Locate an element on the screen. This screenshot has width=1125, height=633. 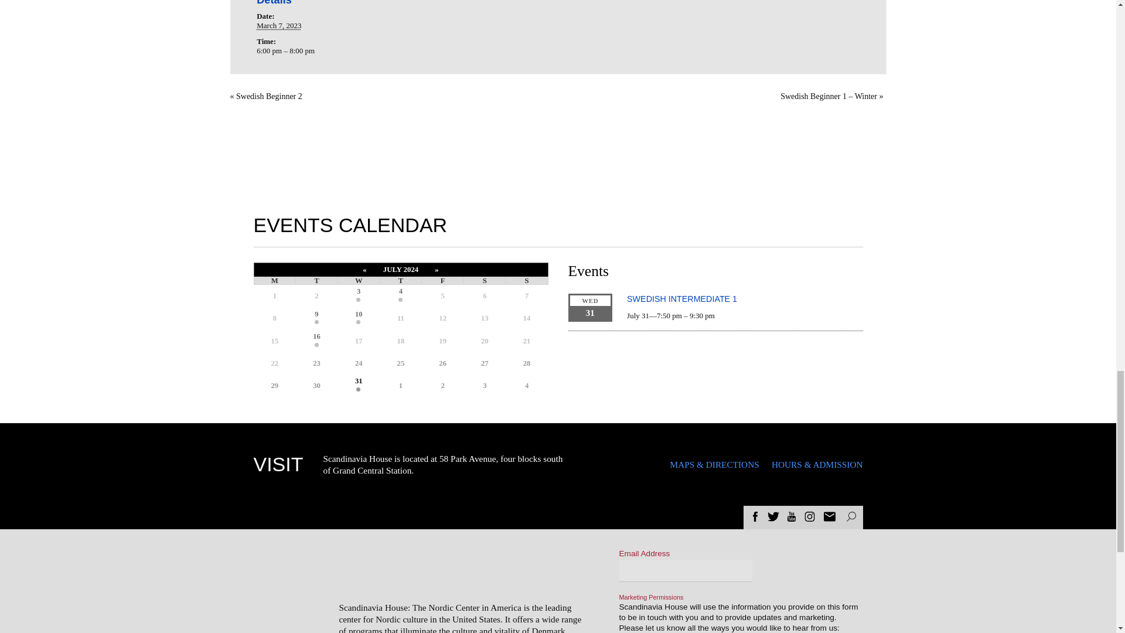
Instagram is located at coordinates (810, 516).